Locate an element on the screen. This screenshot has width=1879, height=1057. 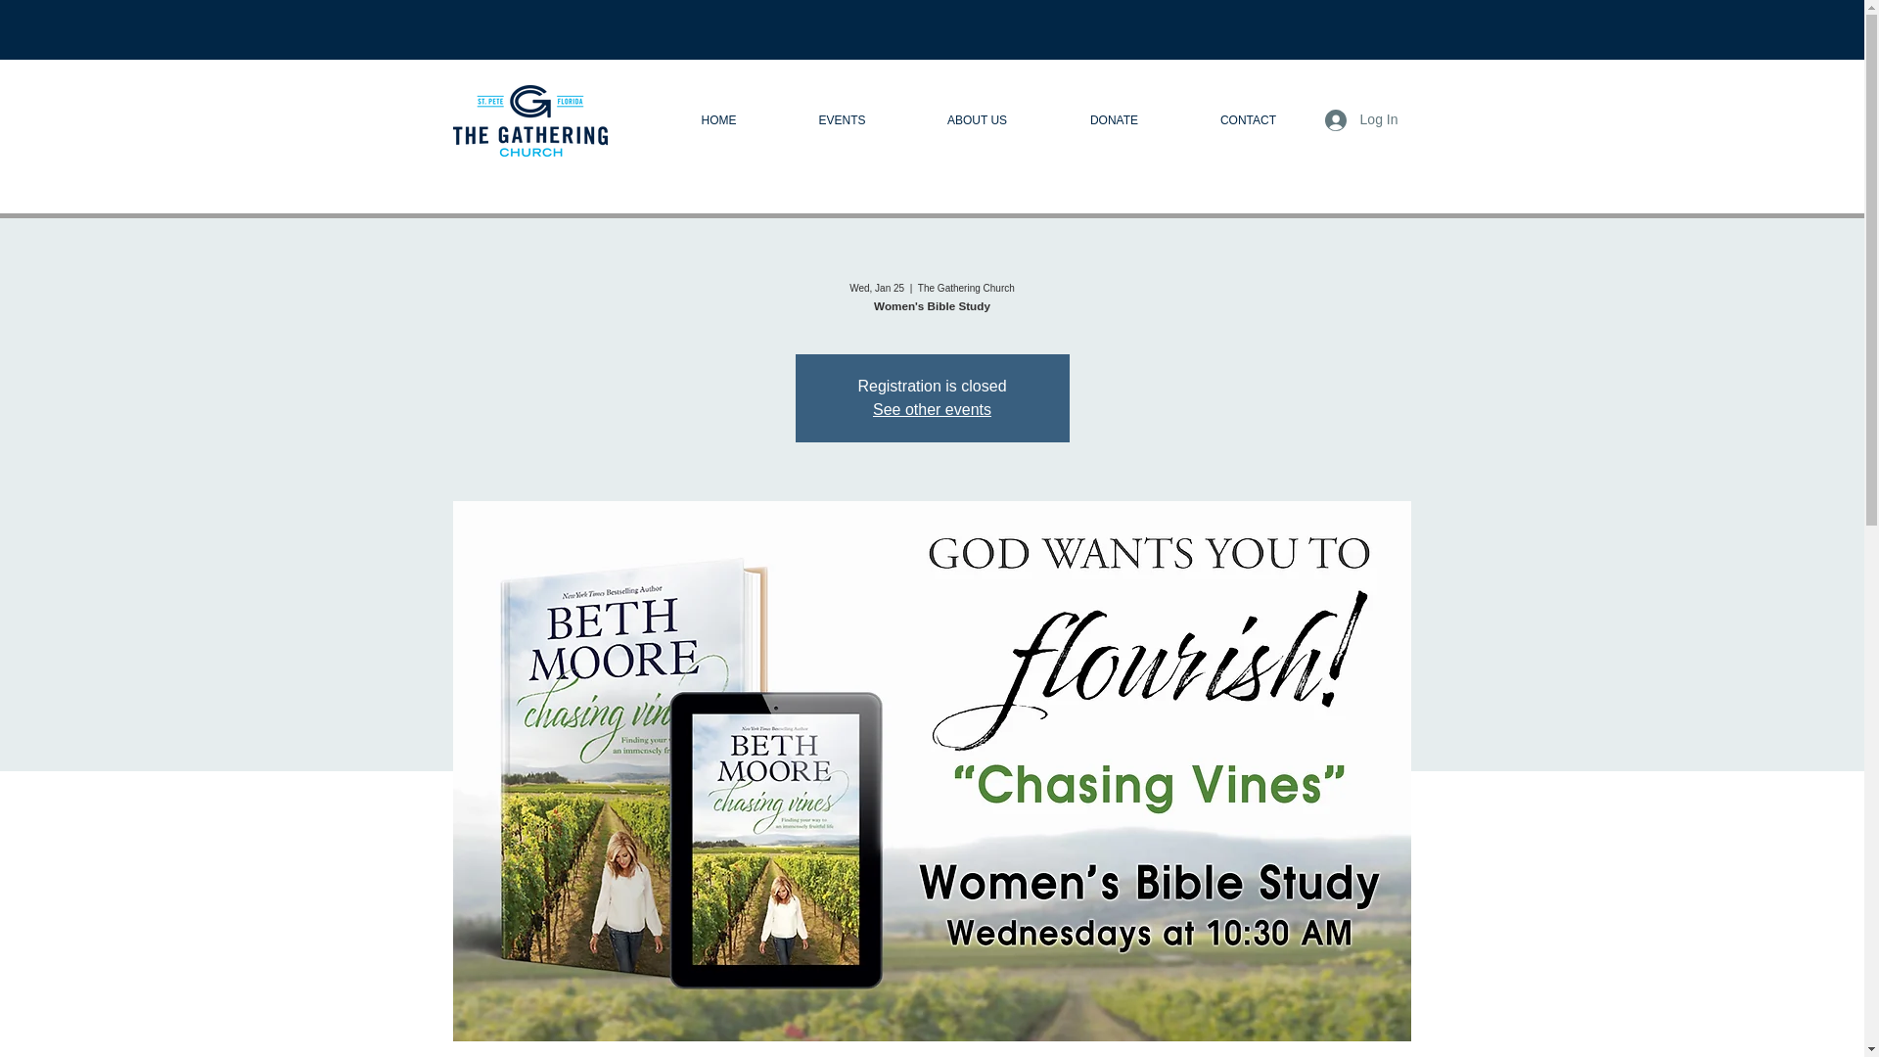
CONTACT is located at coordinates (1248, 120).